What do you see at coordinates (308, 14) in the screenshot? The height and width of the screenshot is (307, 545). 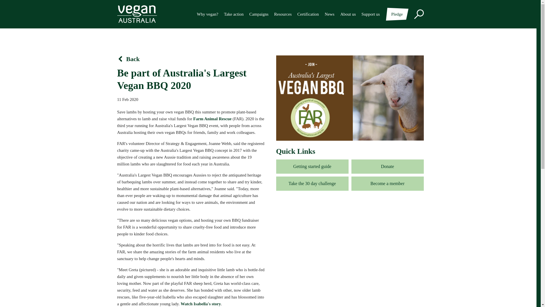 I see `Certification` at bounding box center [308, 14].